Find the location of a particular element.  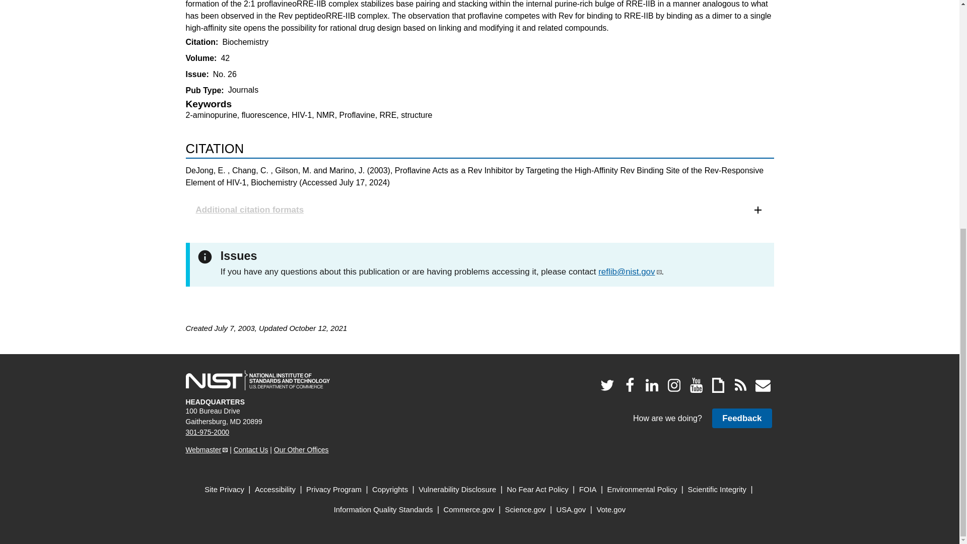

Provide feedback is located at coordinates (741, 418).